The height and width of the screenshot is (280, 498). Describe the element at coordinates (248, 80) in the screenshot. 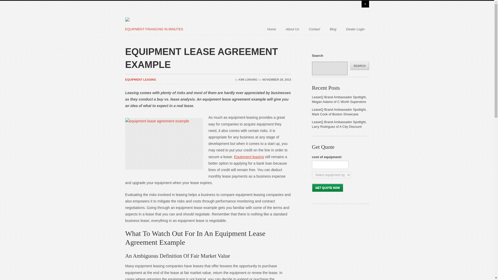

I see `View all posts by Kim Lorang` at that location.